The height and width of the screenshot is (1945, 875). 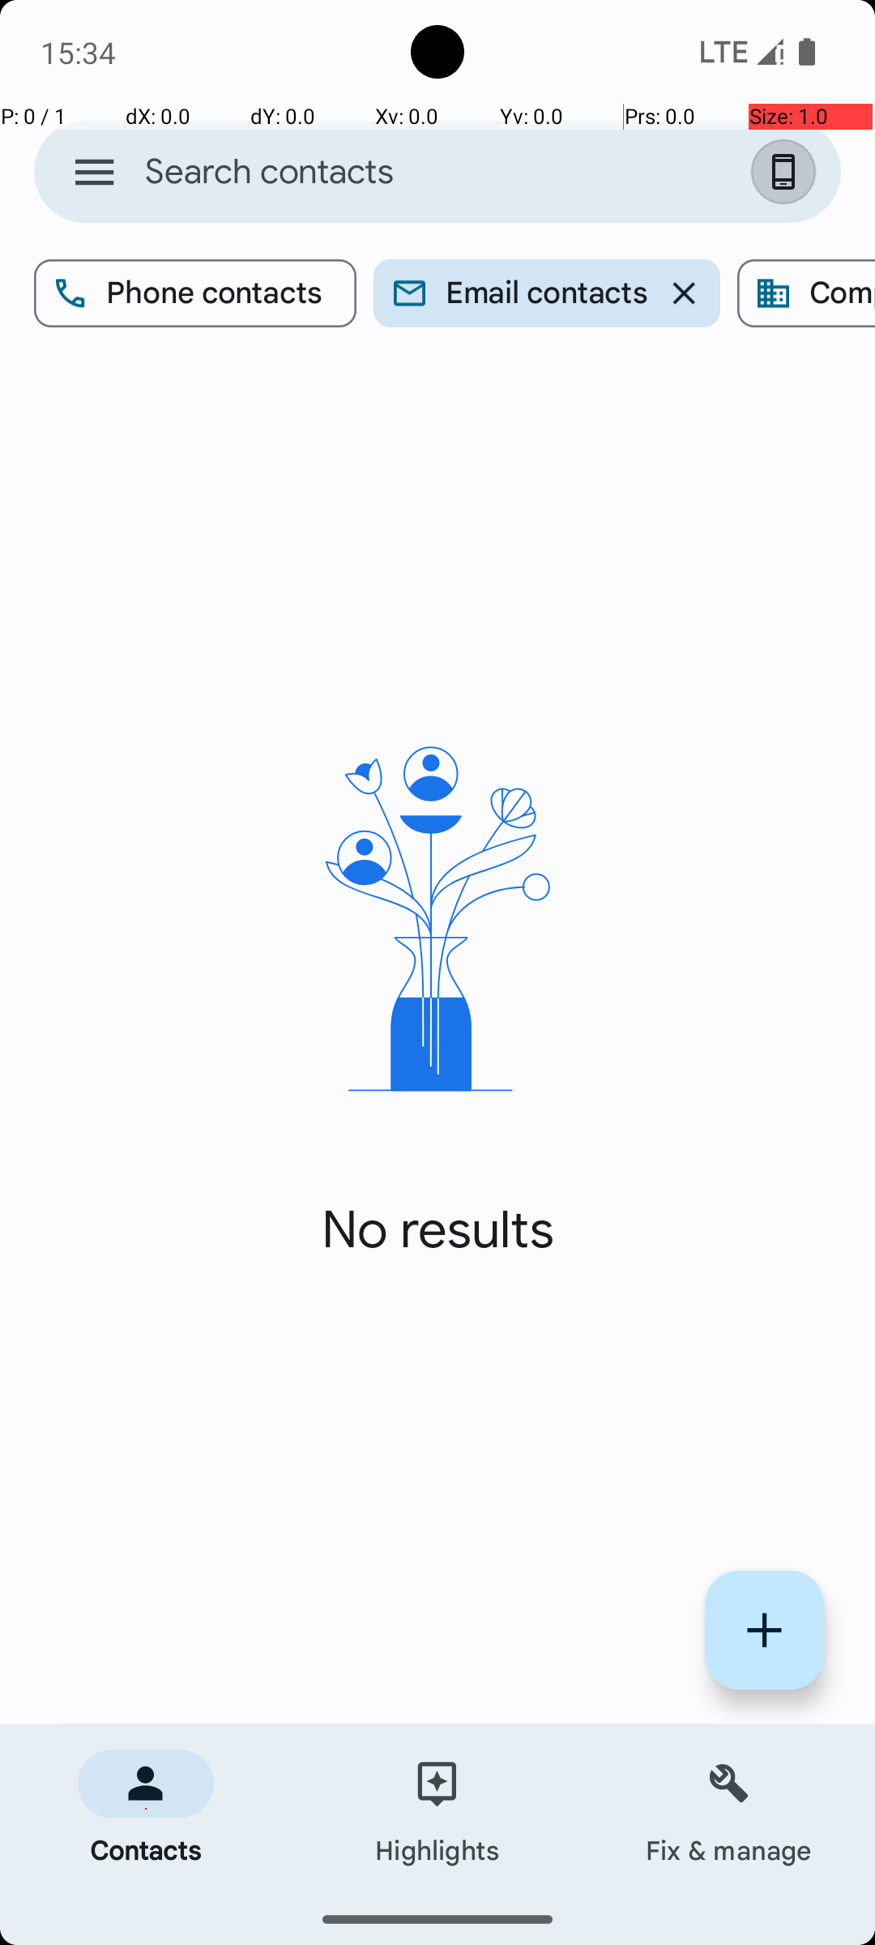 What do you see at coordinates (729, 1809) in the screenshot?
I see `Fix & manage` at bounding box center [729, 1809].